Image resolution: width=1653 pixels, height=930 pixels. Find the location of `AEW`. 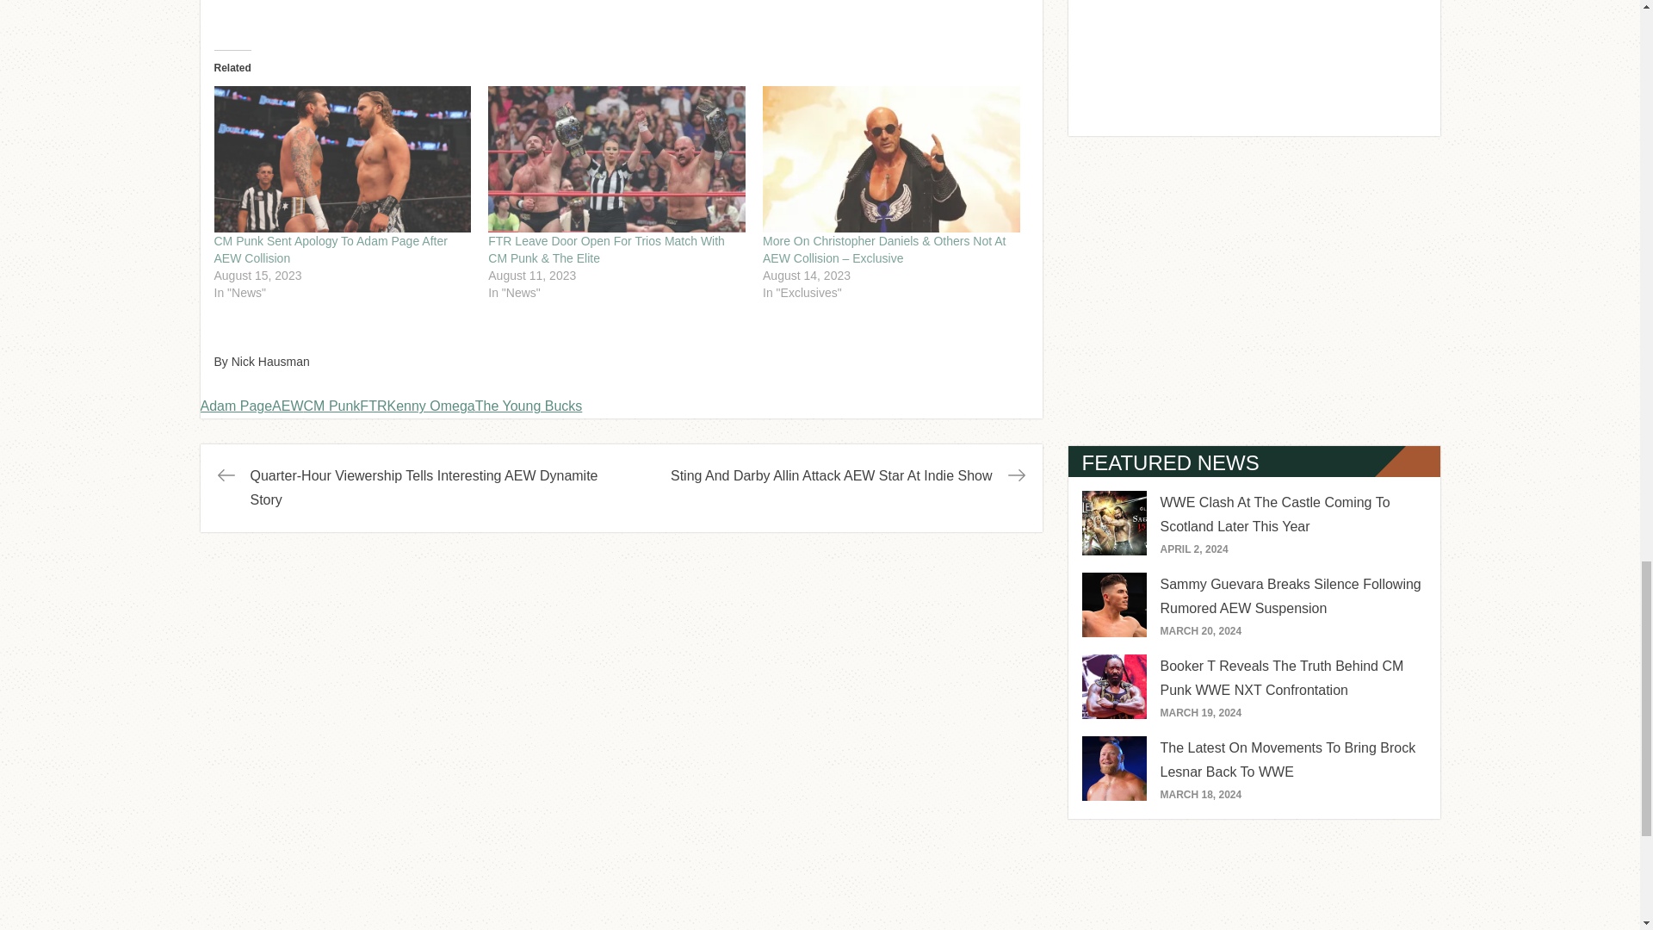

AEW is located at coordinates (288, 406).